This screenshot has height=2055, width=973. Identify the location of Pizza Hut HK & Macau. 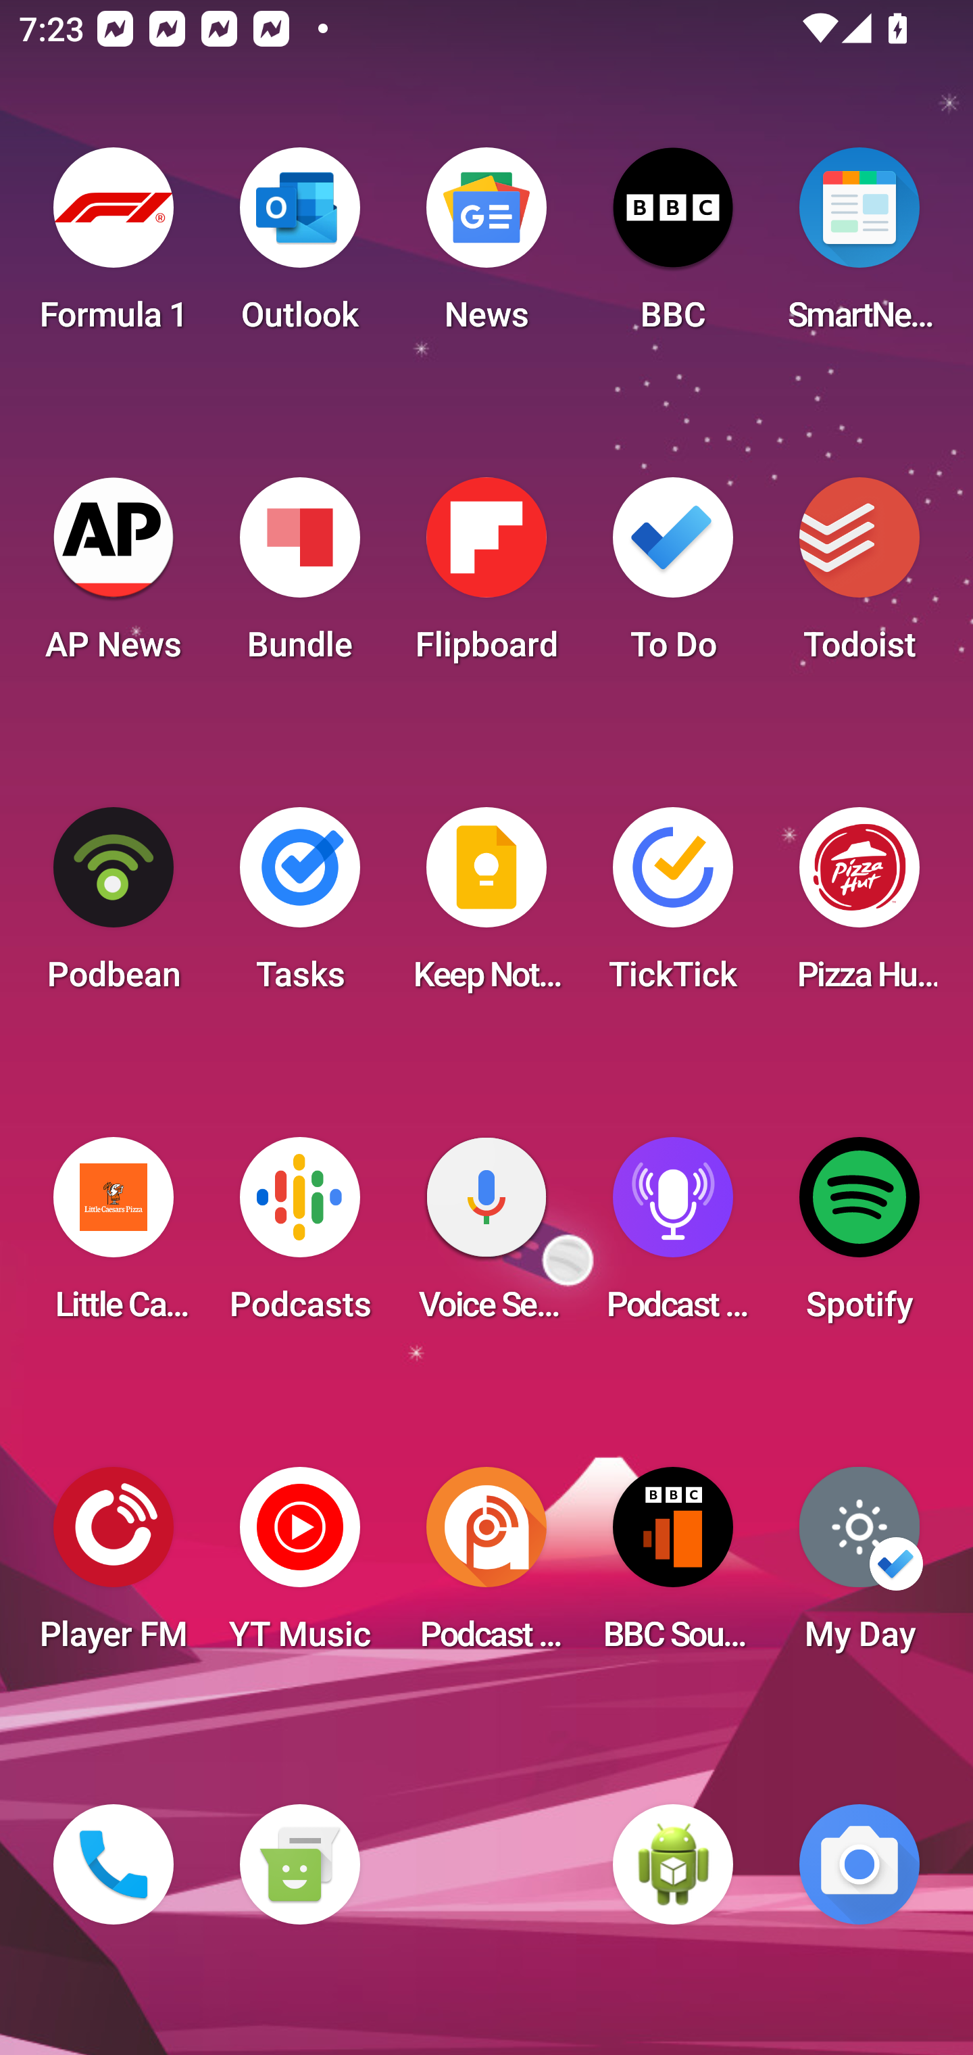
(859, 907).